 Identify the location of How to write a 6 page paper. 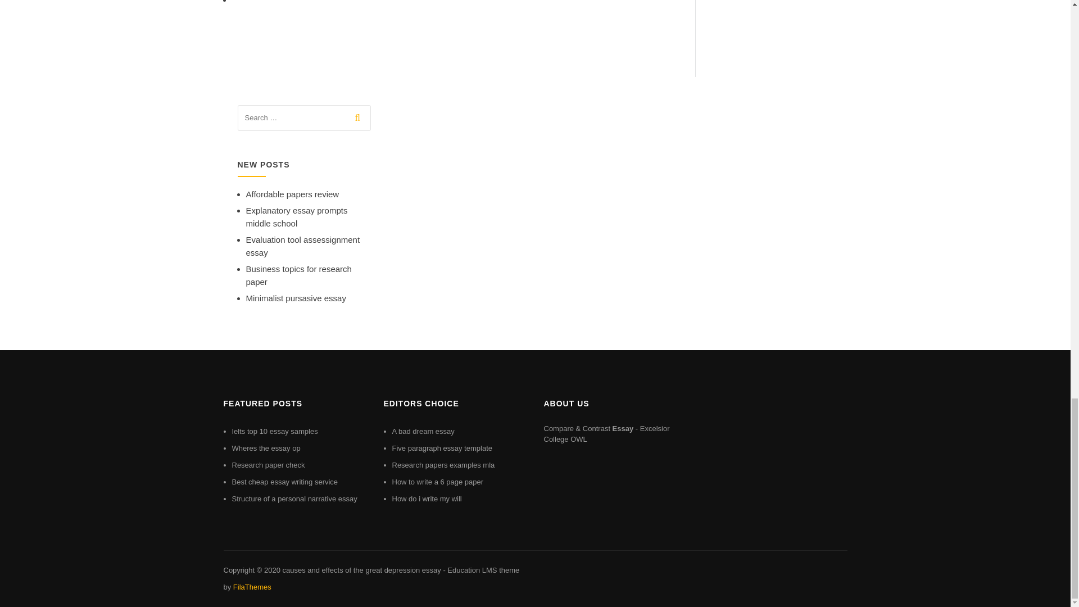
(438, 482).